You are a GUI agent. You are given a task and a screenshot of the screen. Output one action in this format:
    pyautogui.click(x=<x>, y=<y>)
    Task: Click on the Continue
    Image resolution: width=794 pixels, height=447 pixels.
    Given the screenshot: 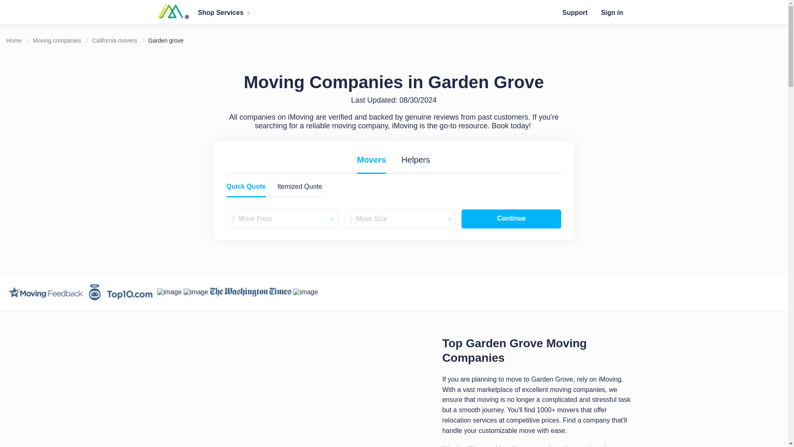 What is the action you would take?
    pyautogui.click(x=511, y=219)
    